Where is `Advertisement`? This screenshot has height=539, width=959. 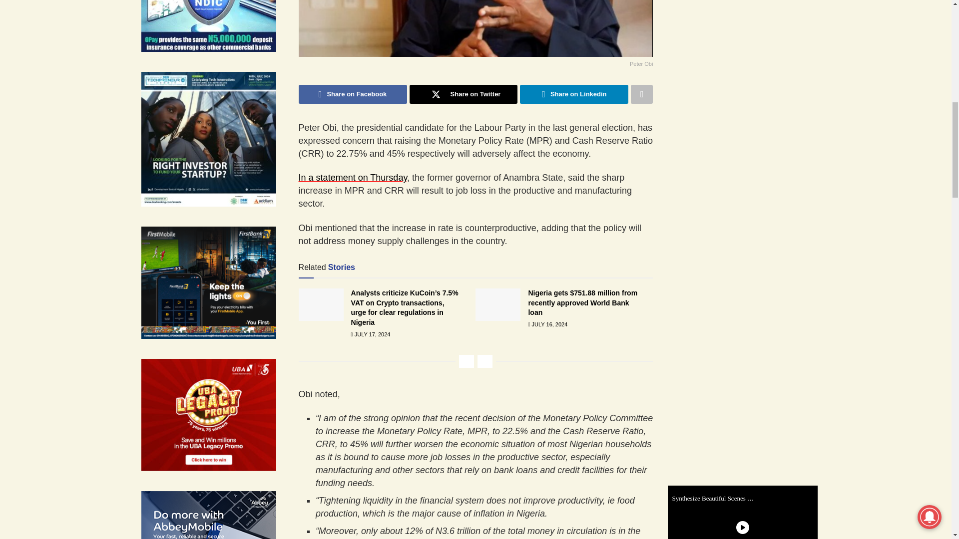
Advertisement is located at coordinates (750, 143).